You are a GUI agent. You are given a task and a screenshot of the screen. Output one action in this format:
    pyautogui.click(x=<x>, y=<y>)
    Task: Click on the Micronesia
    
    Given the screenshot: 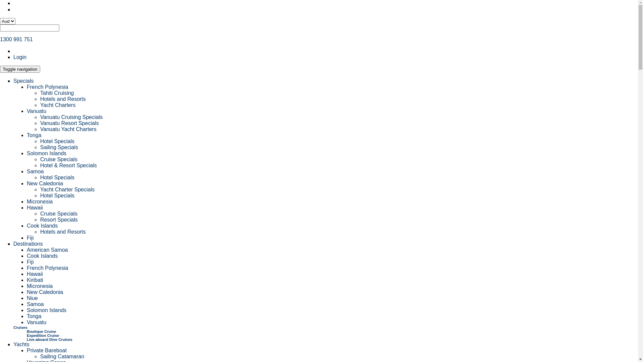 What is the action you would take?
    pyautogui.click(x=40, y=286)
    